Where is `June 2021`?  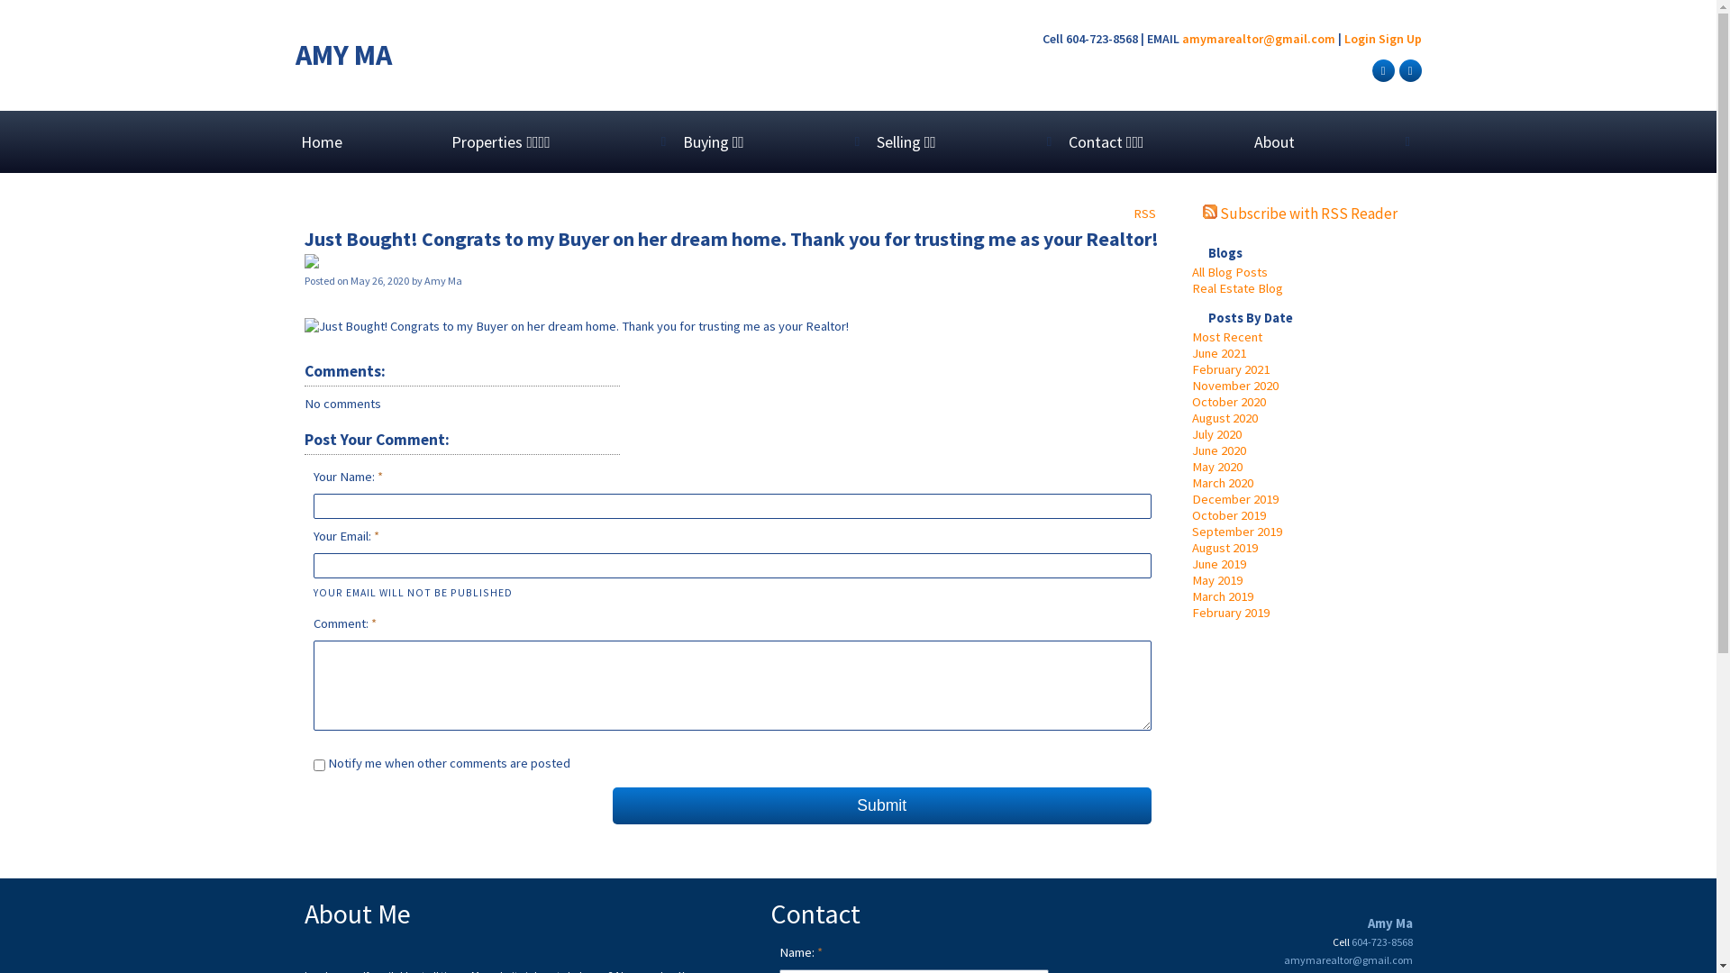 June 2021 is located at coordinates (1218, 353).